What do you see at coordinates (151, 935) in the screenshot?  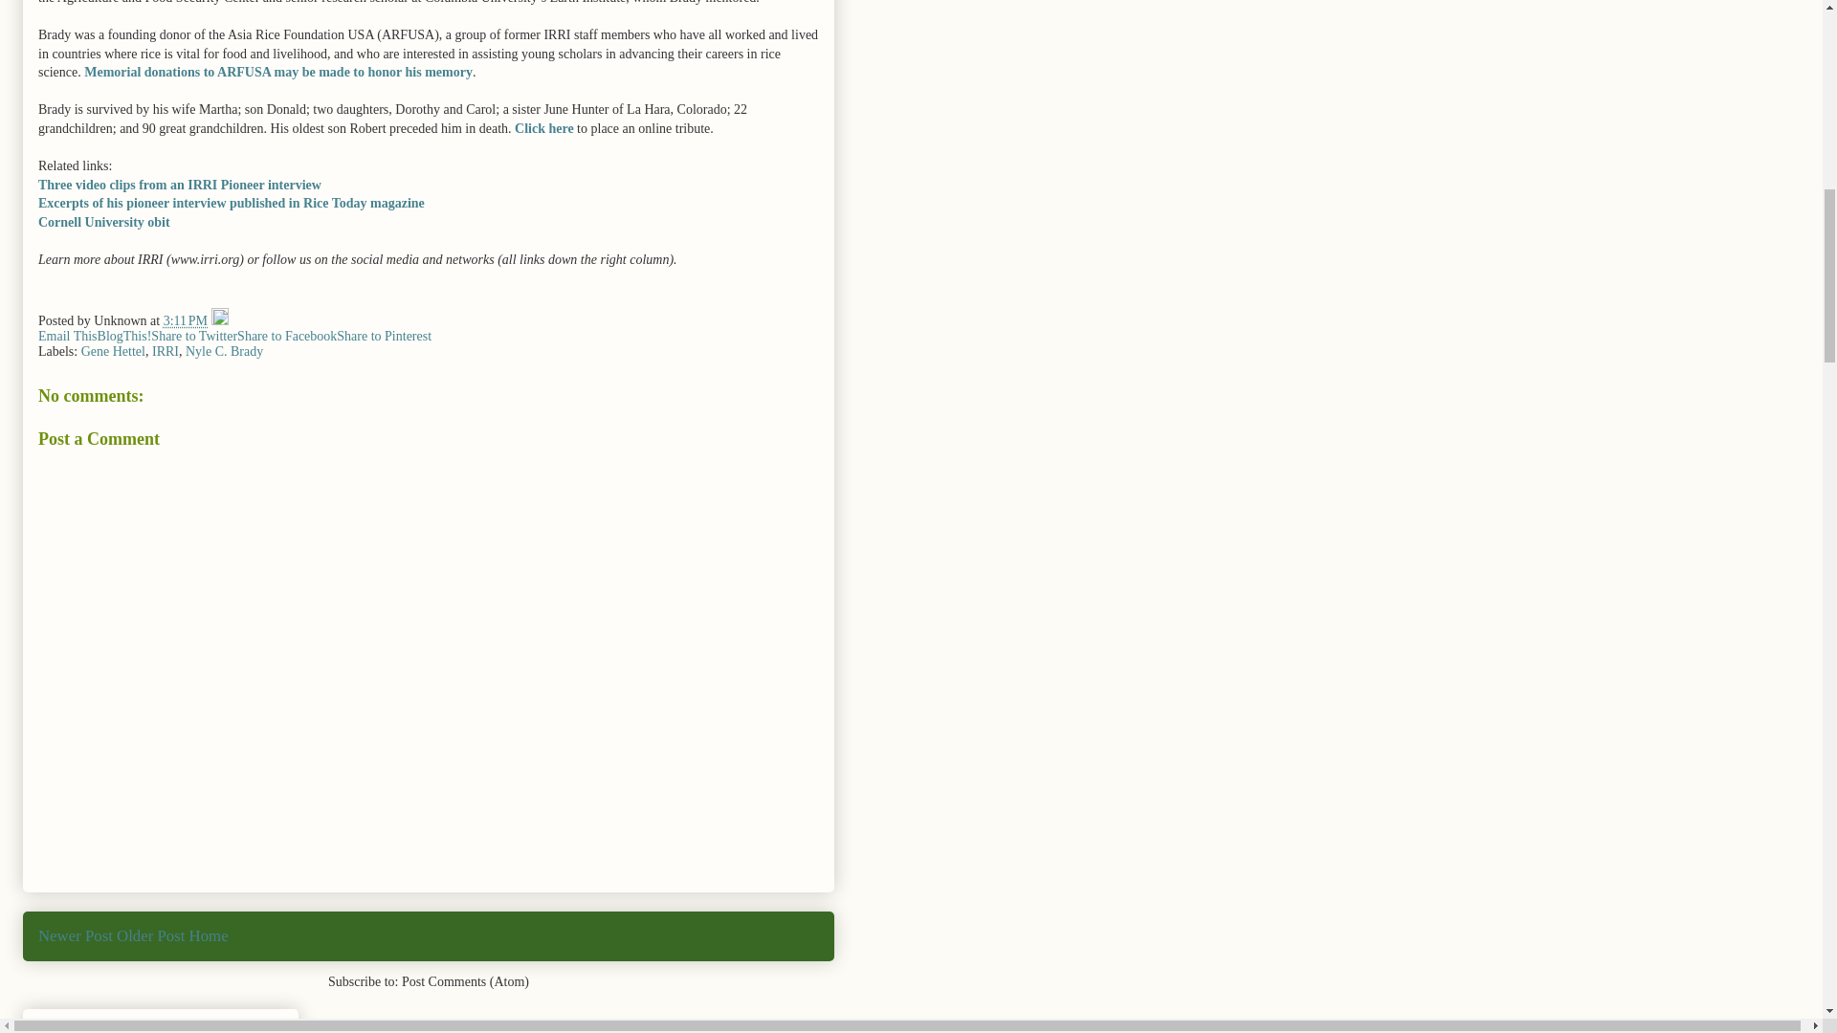 I see `Older Post` at bounding box center [151, 935].